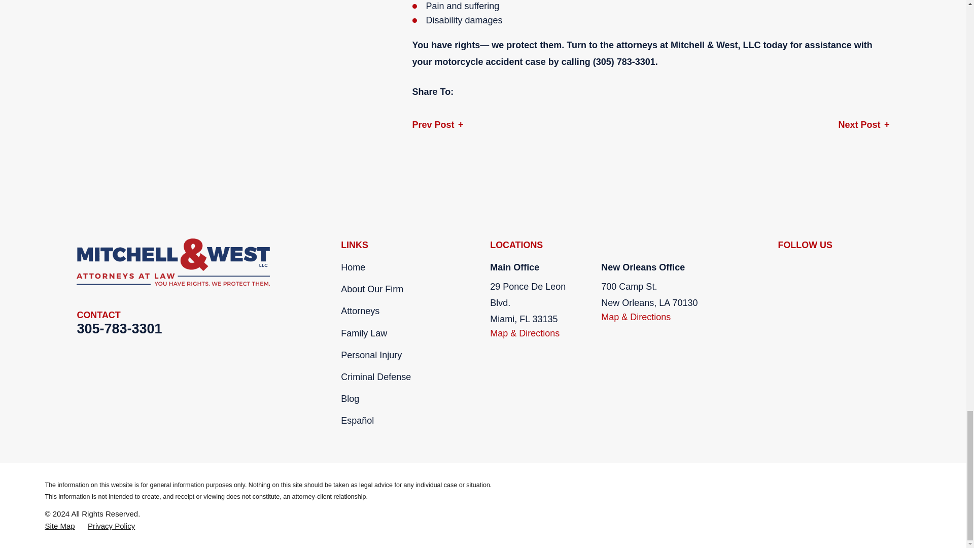 This screenshot has height=548, width=974. What do you see at coordinates (811, 268) in the screenshot?
I see `Yelp` at bounding box center [811, 268].